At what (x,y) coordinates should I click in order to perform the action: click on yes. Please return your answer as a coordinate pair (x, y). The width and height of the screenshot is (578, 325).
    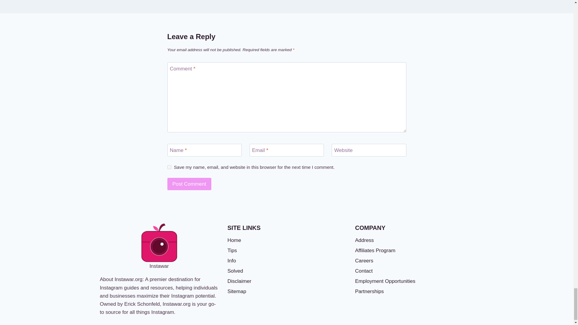
    Looking at the image, I should click on (169, 167).